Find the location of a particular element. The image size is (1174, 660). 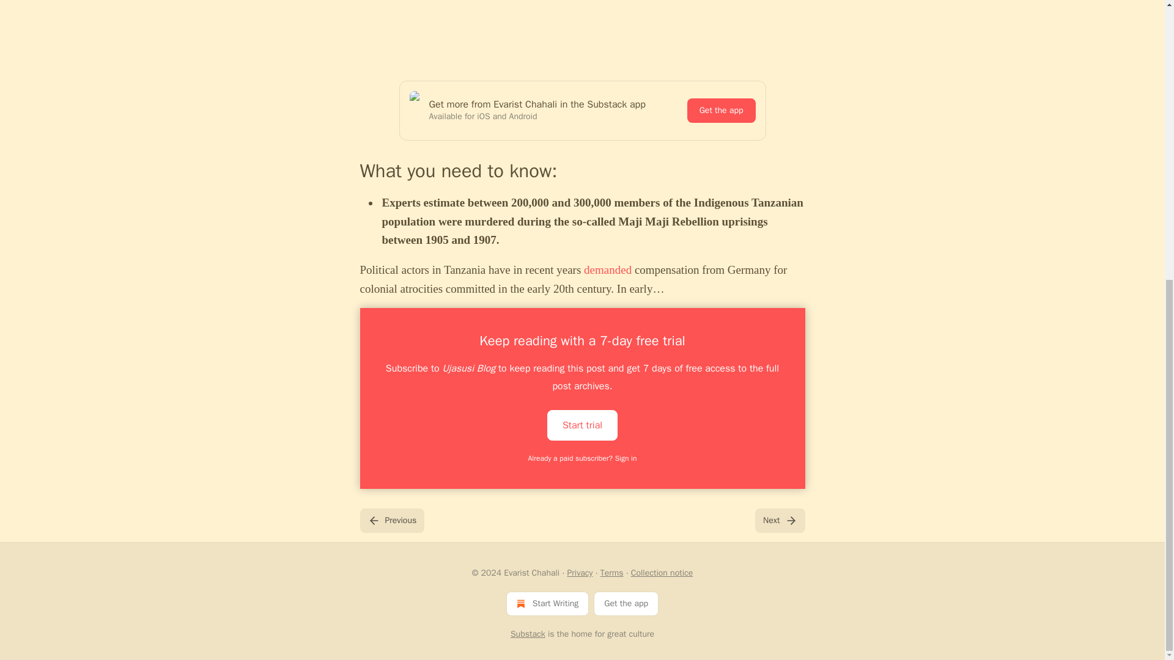

Substack is located at coordinates (528, 634).